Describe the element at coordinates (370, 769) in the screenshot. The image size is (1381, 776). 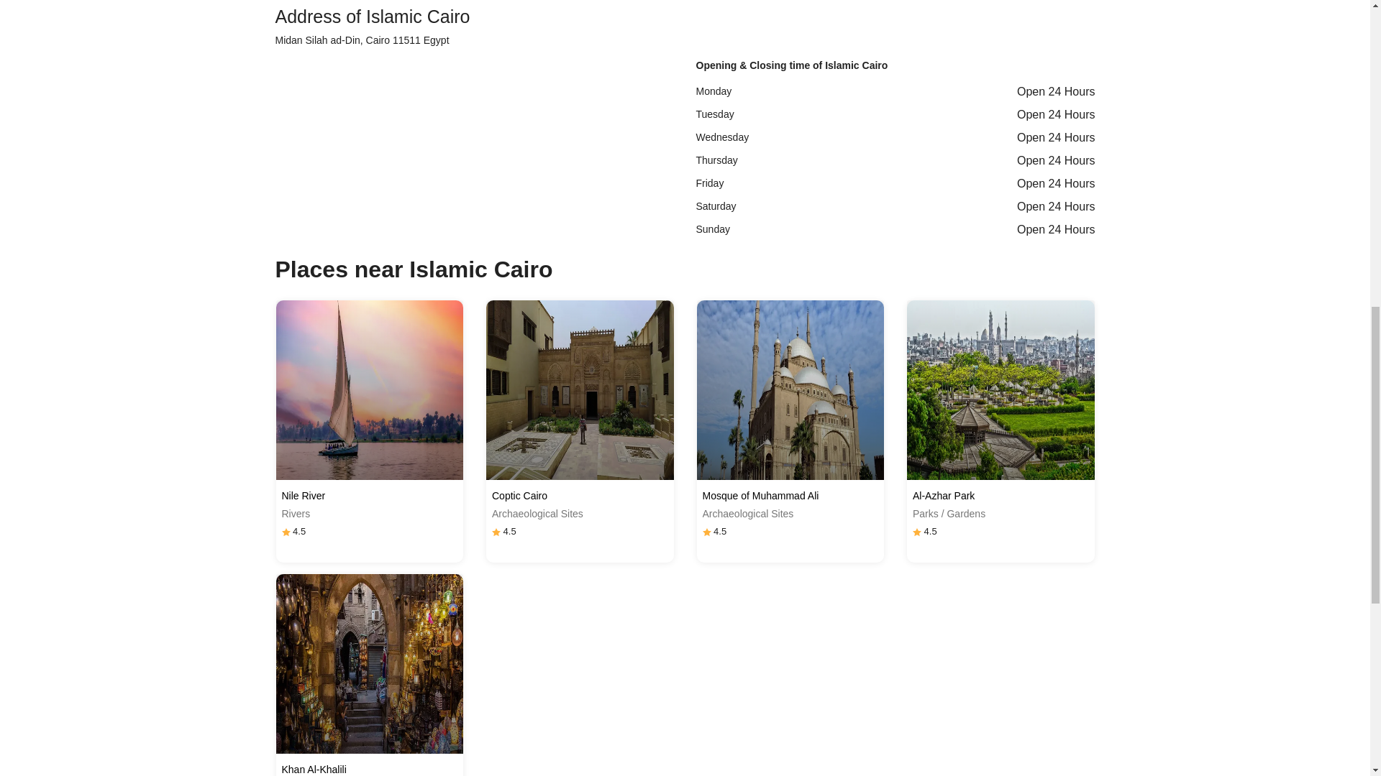
I see `Khan Al-Khalili` at that location.